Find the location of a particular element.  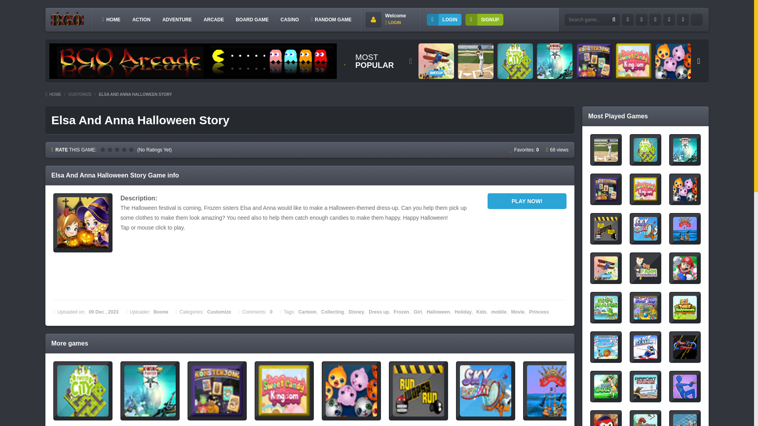

ADVENTURE is located at coordinates (177, 19).